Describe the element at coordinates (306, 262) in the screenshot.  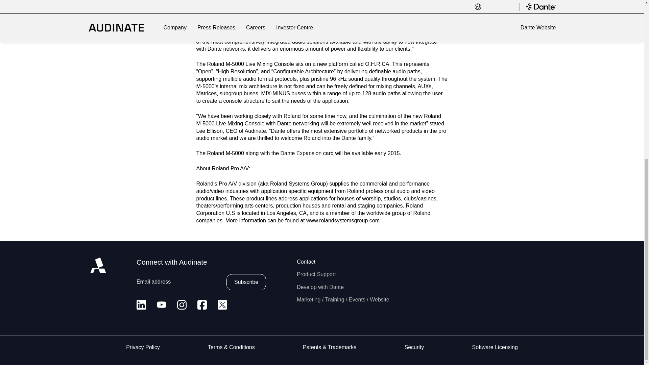
I see `Contact` at that location.